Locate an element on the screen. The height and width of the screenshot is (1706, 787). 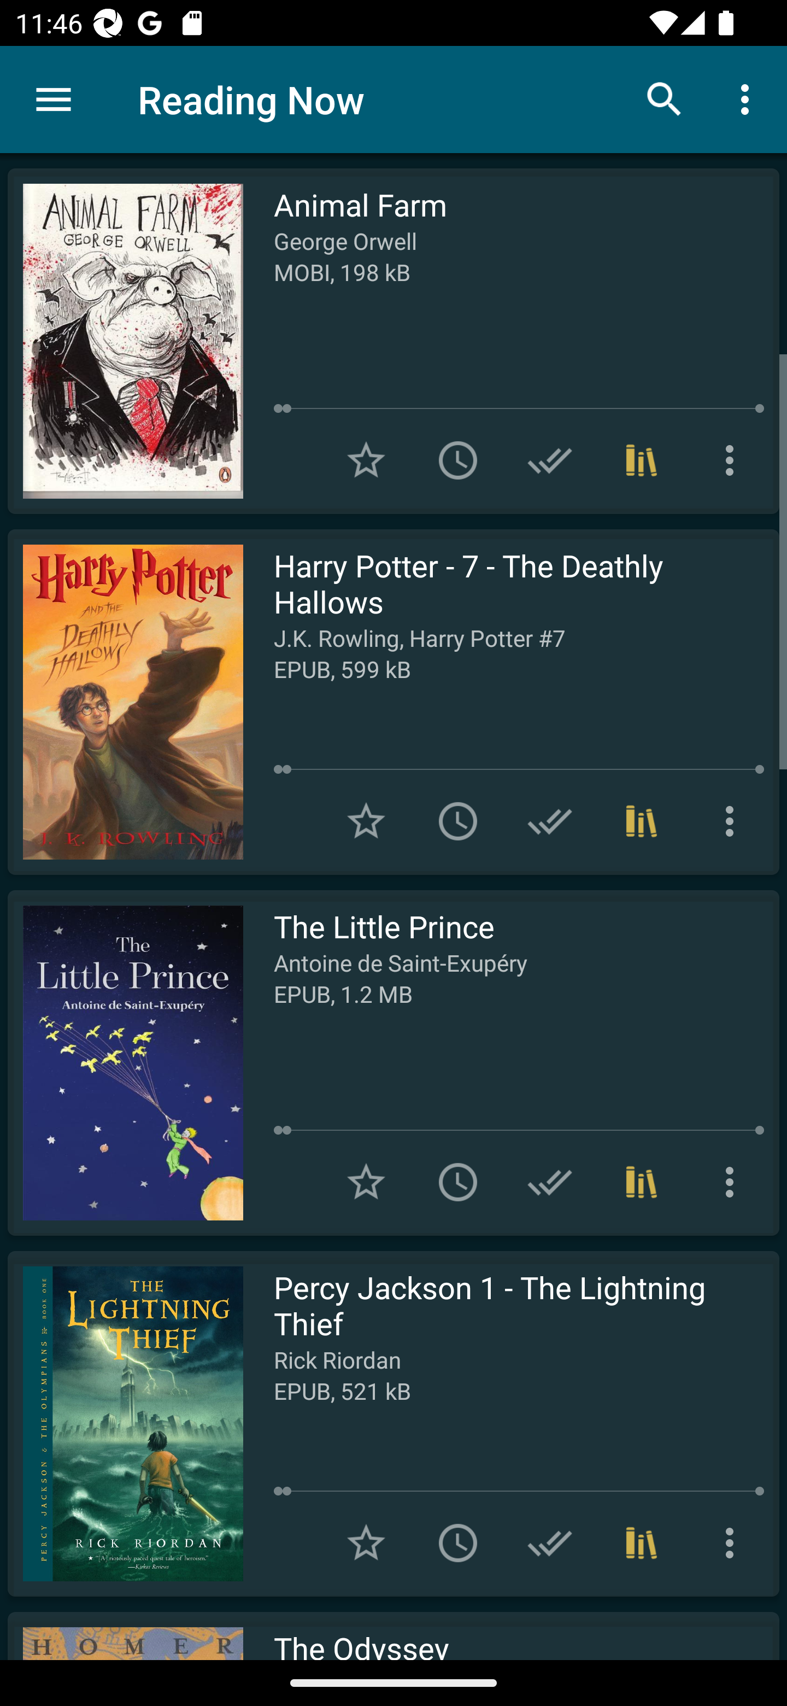
More options is located at coordinates (733, 460).